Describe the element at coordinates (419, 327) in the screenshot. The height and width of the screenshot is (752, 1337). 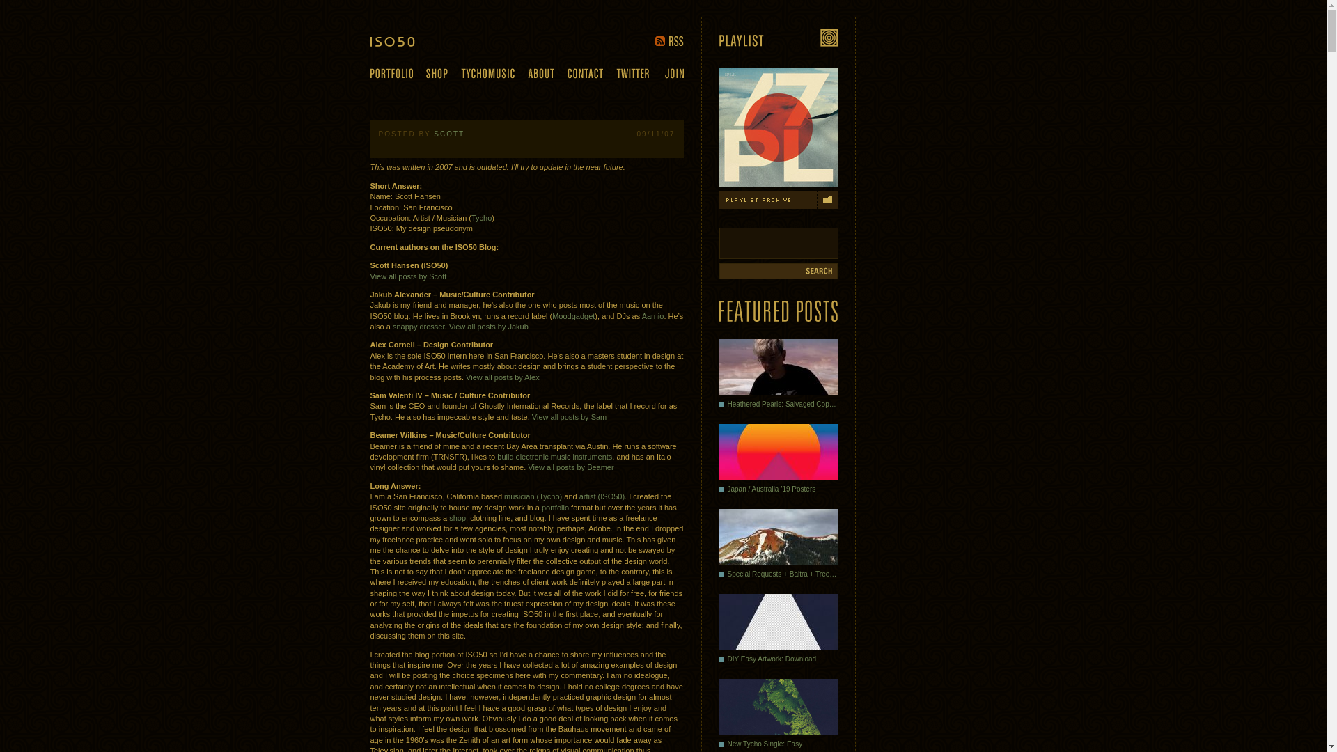
I see `snappy dresser` at that location.